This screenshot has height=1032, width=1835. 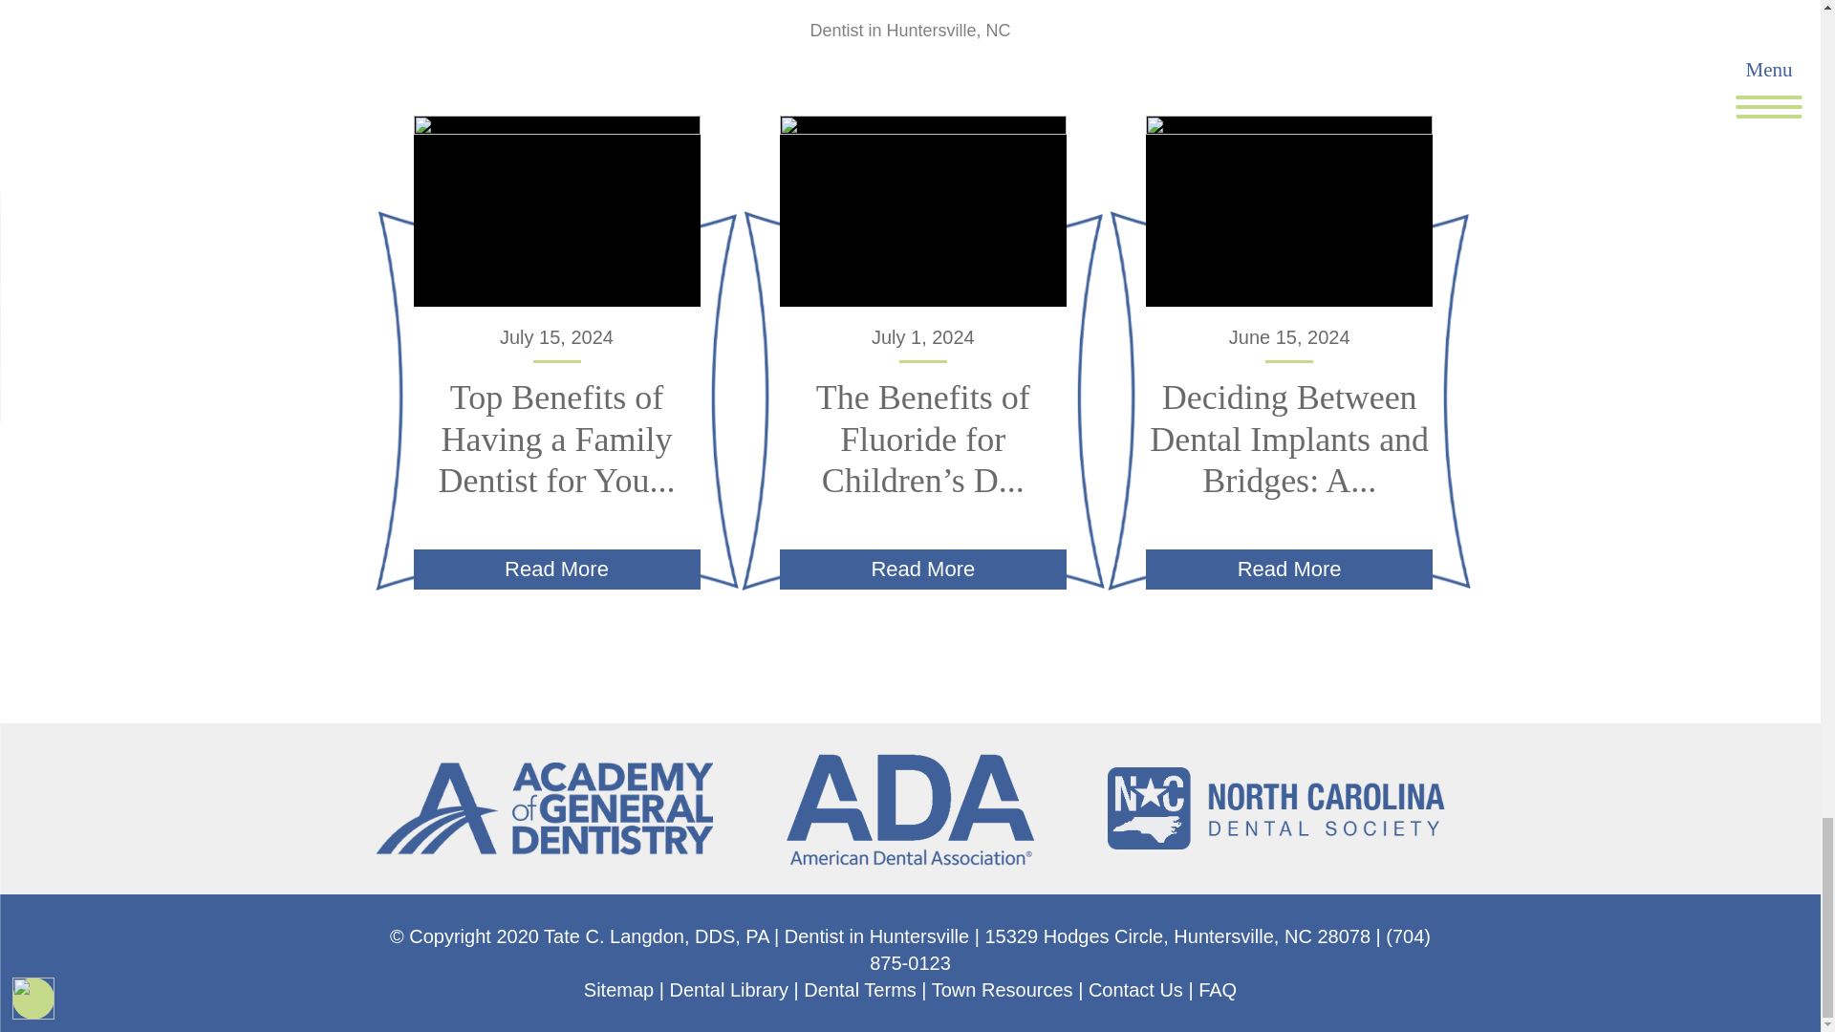 What do you see at coordinates (728, 989) in the screenshot?
I see `Dental Library` at bounding box center [728, 989].